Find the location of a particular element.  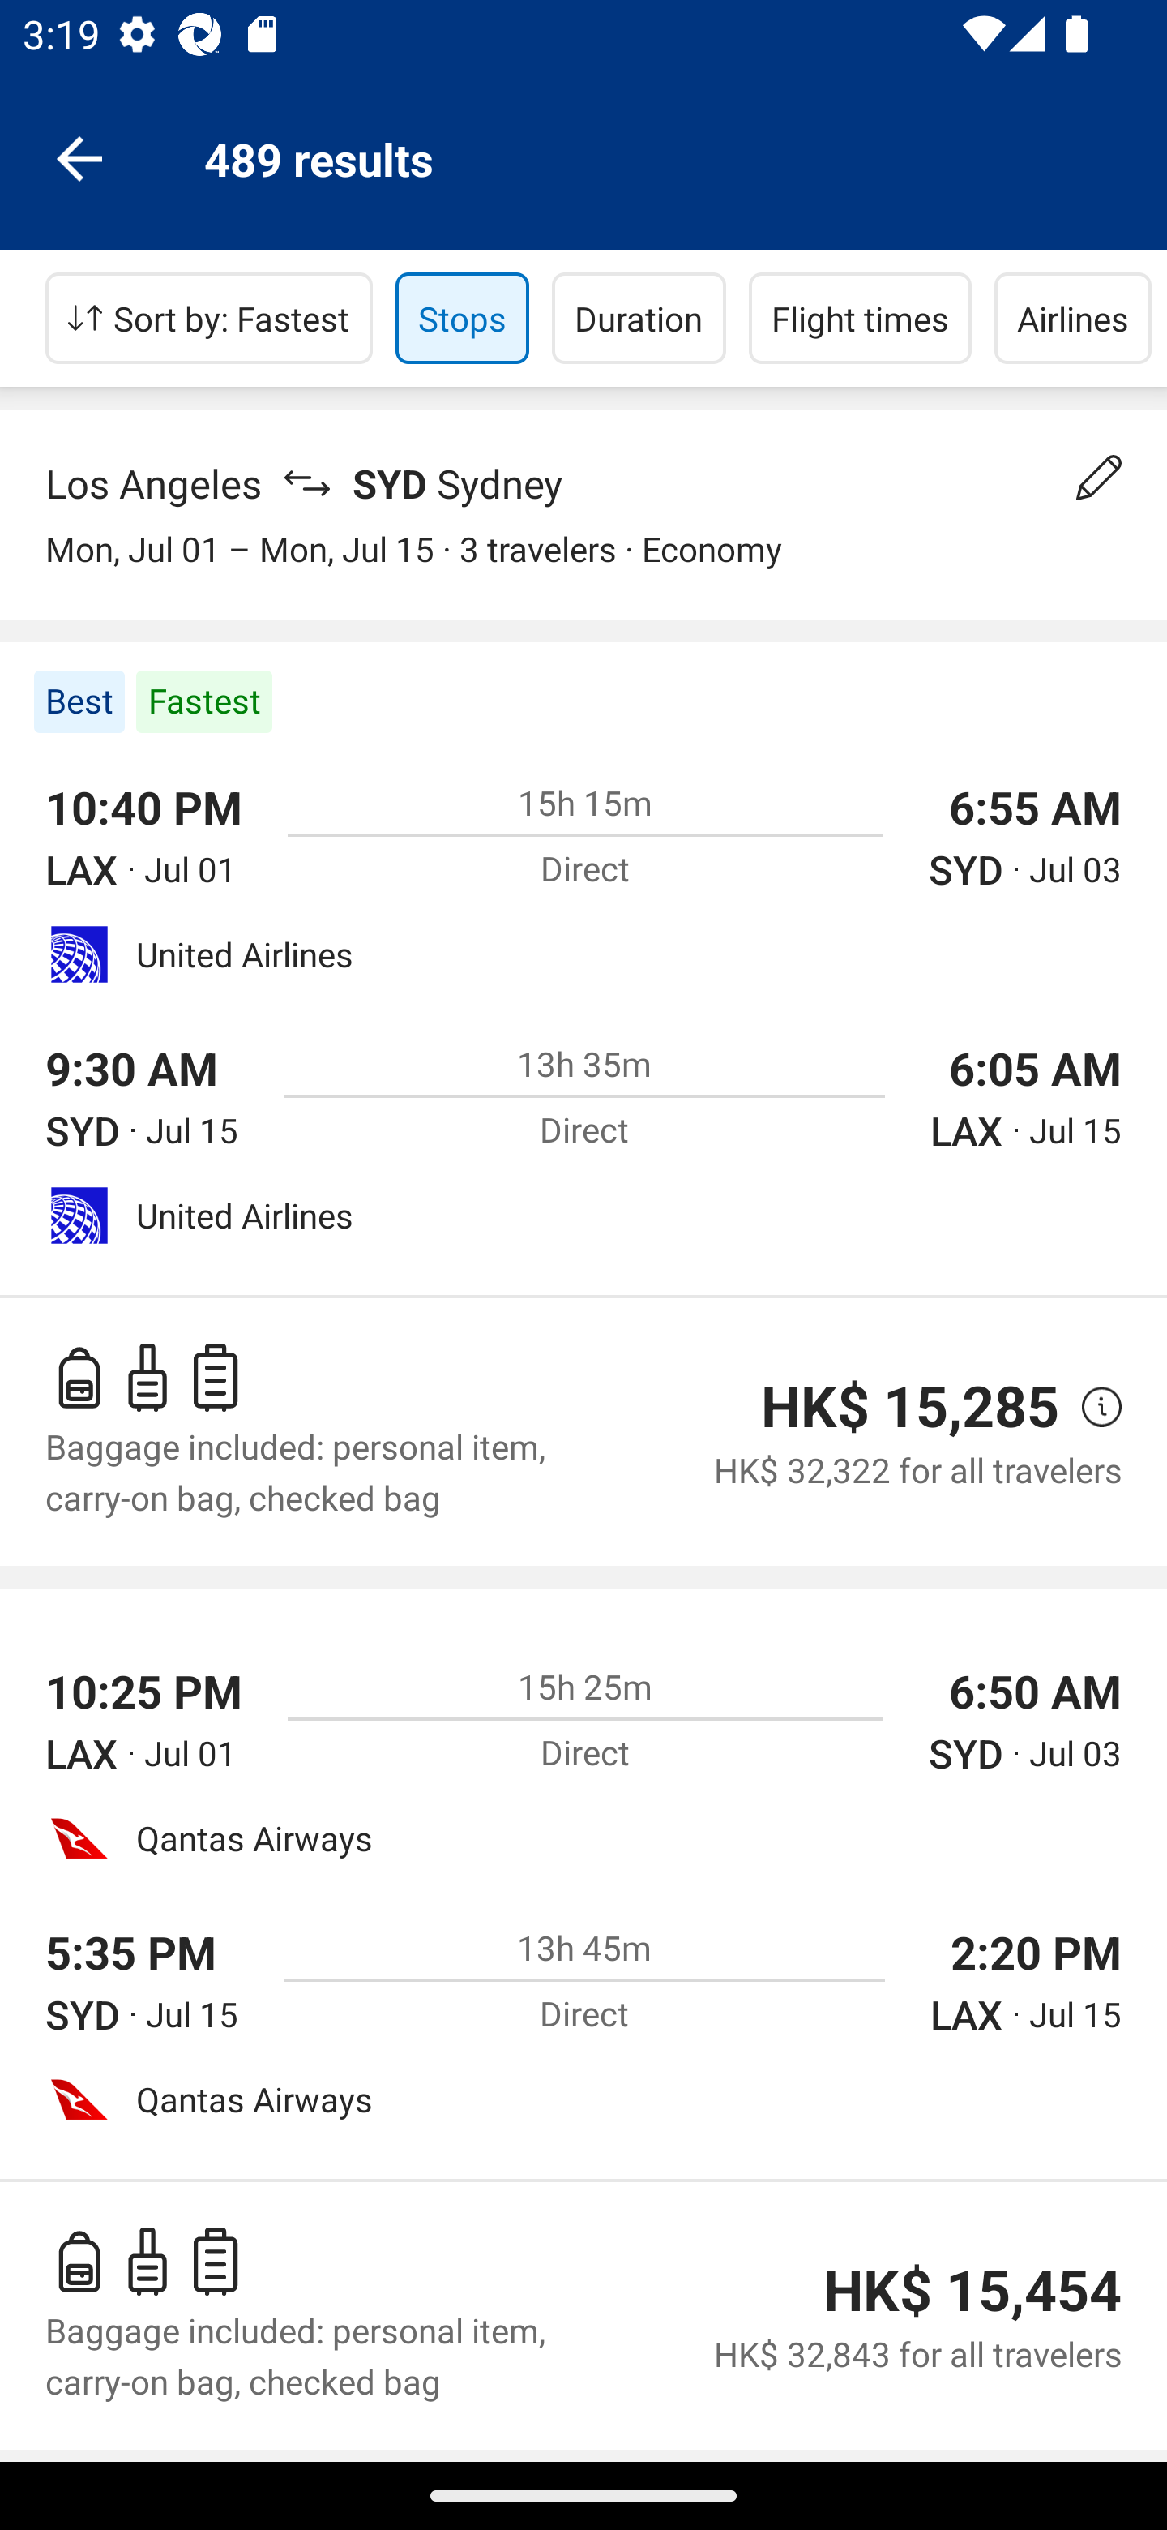

HK$ 15,285 is located at coordinates (909, 1406).